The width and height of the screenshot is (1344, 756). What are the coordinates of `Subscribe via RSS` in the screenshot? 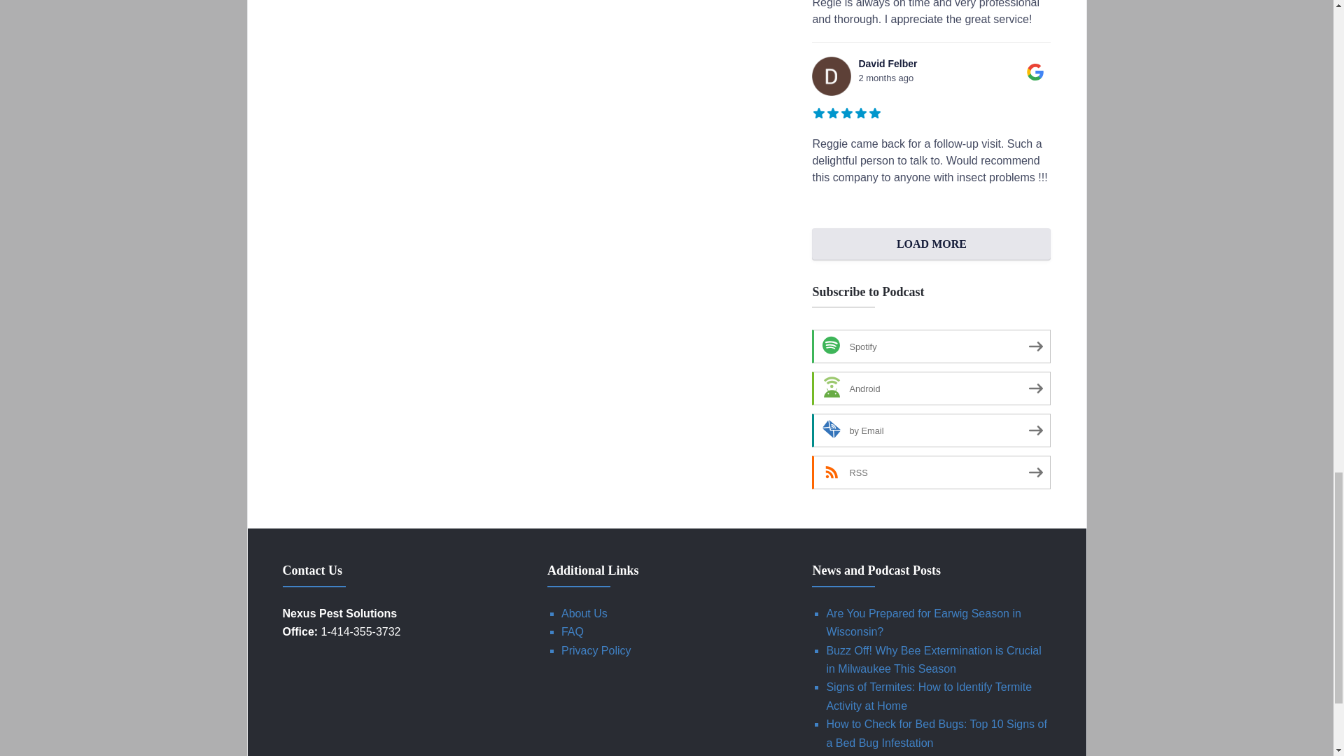 It's located at (931, 472).